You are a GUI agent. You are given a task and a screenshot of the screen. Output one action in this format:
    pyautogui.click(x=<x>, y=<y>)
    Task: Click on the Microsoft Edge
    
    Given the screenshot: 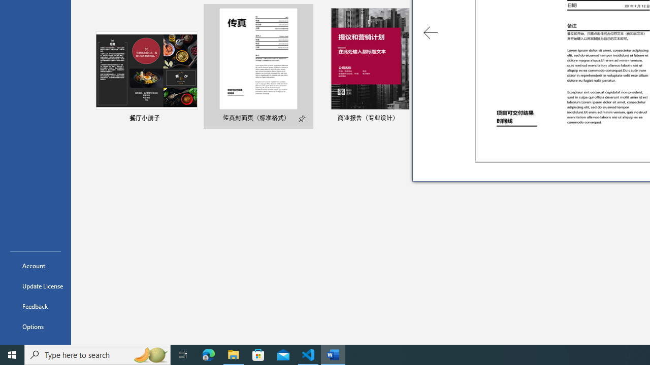 What is the action you would take?
    pyautogui.click(x=209, y=355)
    